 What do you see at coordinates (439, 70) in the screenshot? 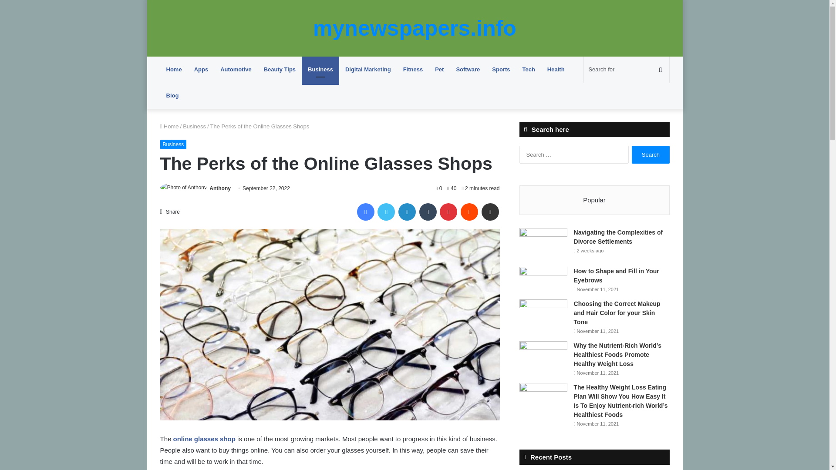
I see `Pet` at bounding box center [439, 70].